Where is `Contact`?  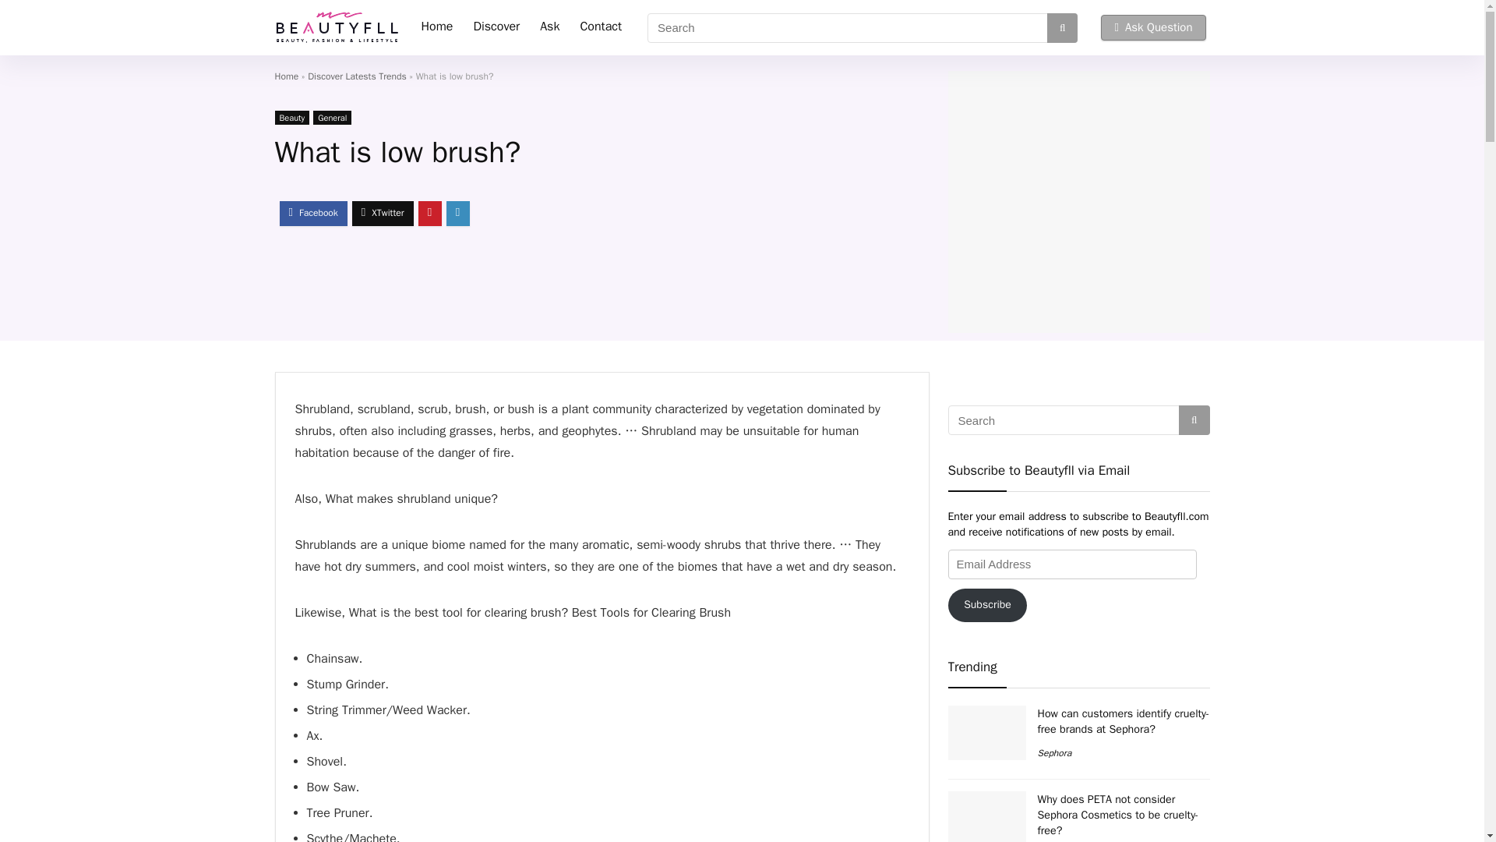
Contact is located at coordinates (600, 27).